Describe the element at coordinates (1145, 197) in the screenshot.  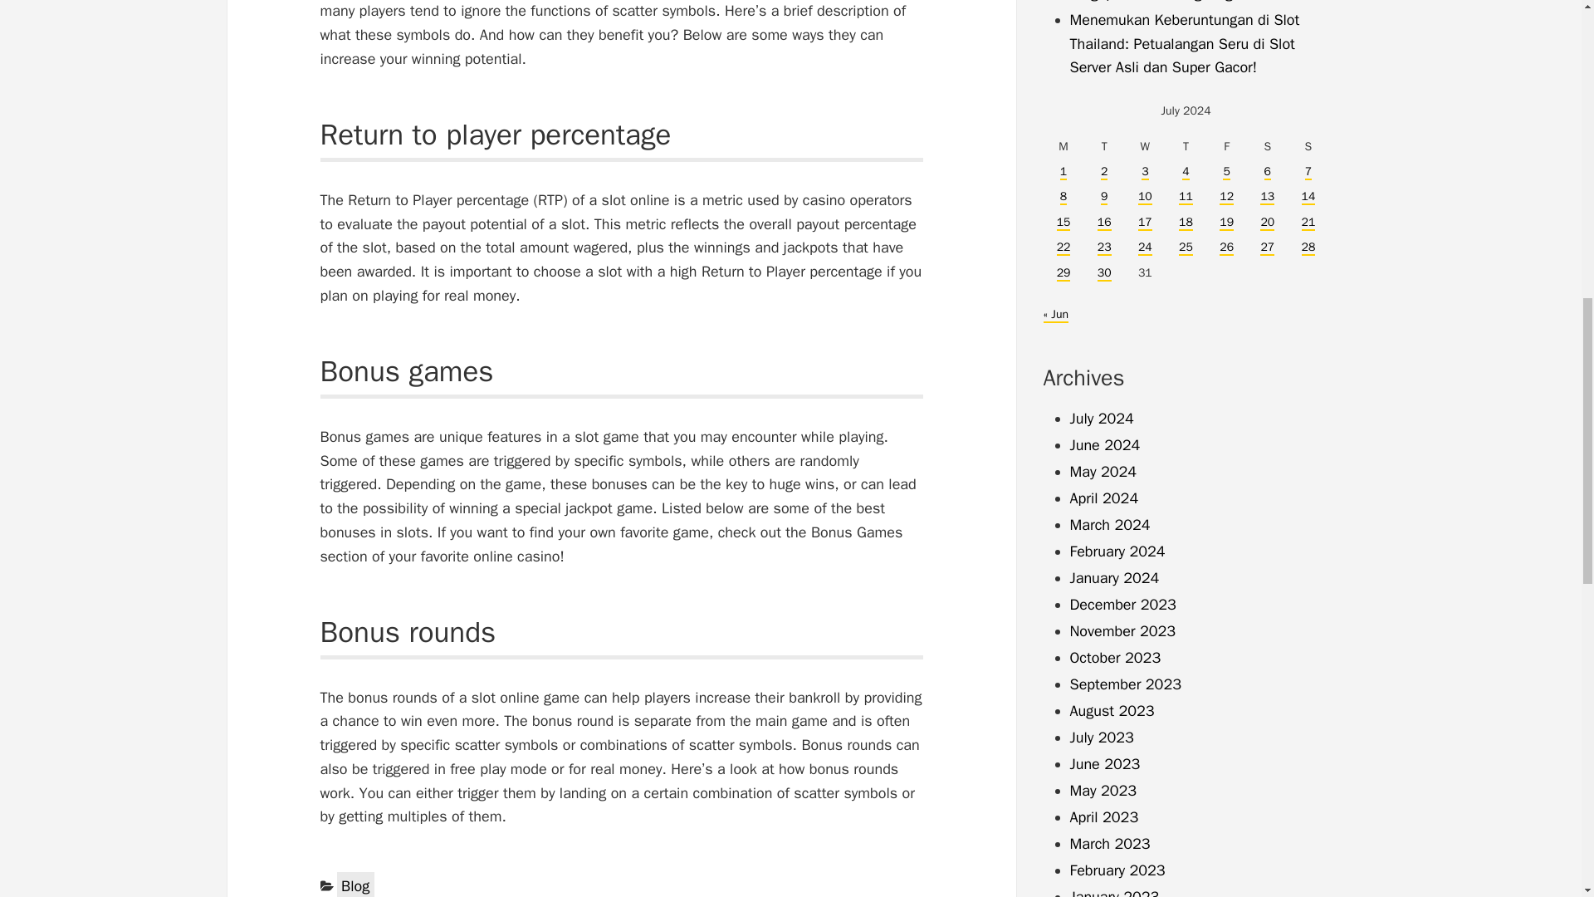
I see `10` at that location.